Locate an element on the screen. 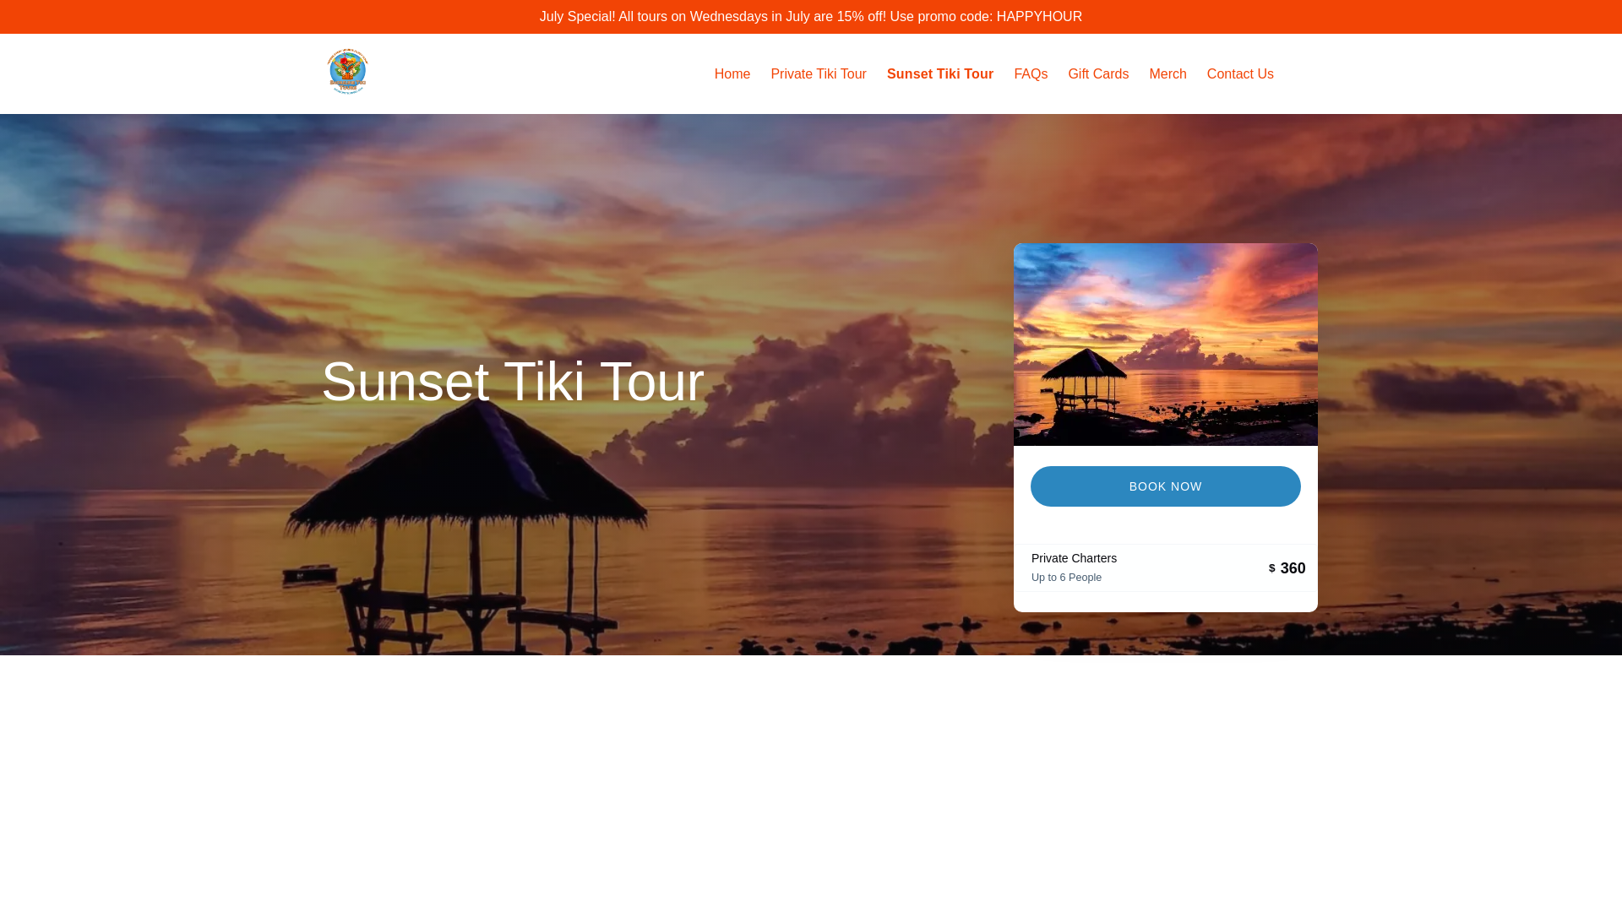  FAQs is located at coordinates (1031, 74).